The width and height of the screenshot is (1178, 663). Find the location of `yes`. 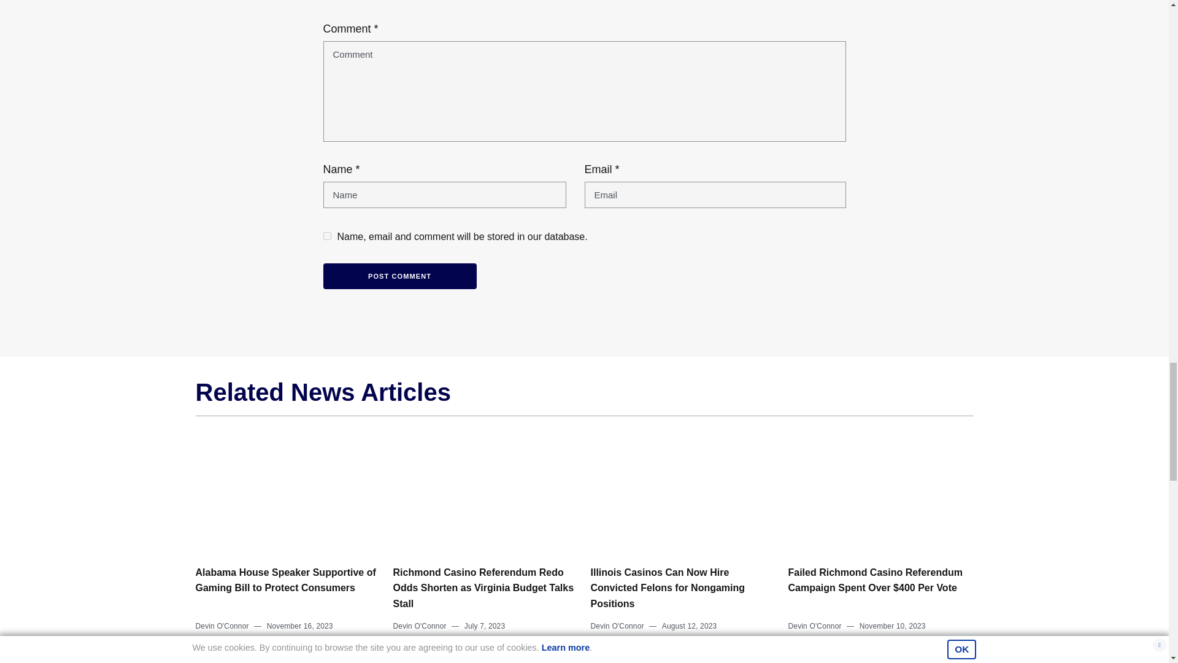

yes is located at coordinates (326, 236).